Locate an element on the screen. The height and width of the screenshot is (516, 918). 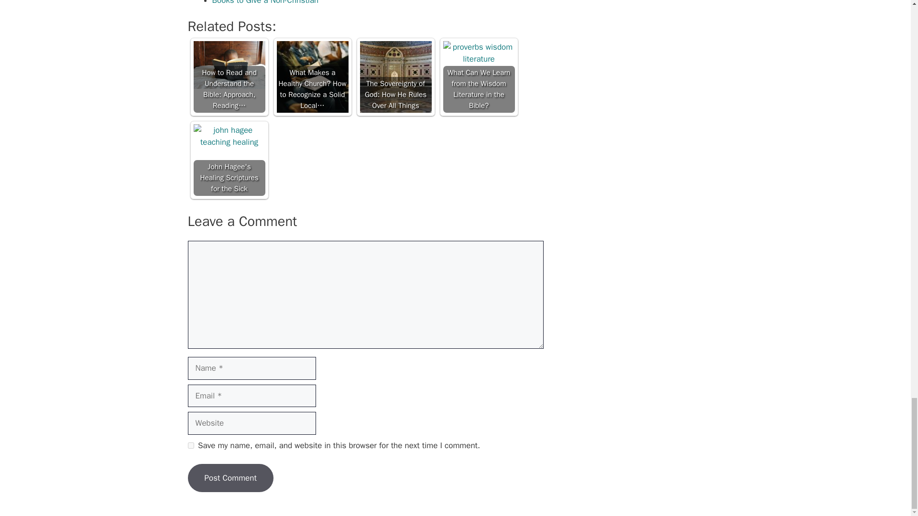
yes is located at coordinates (190, 445).